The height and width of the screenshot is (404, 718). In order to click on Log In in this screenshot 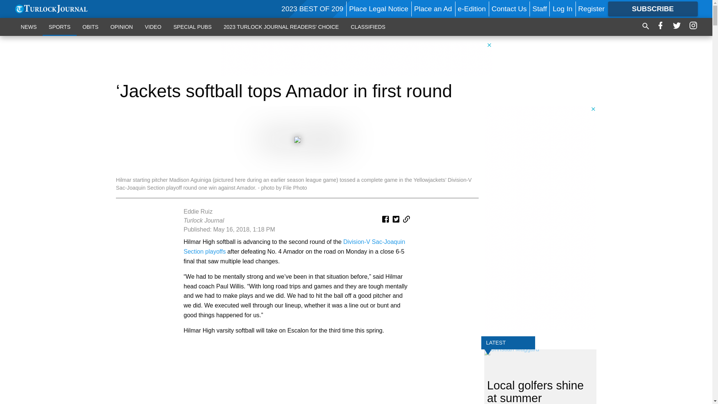, I will do `click(562, 9)`.